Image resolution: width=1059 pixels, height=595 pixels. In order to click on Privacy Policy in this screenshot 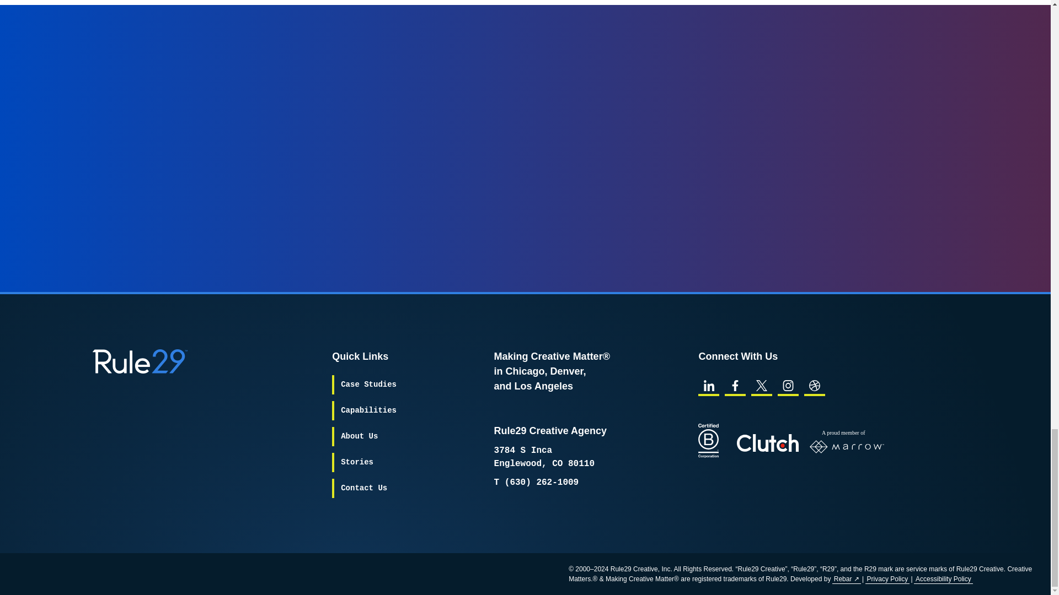, I will do `click(888, 578)`.